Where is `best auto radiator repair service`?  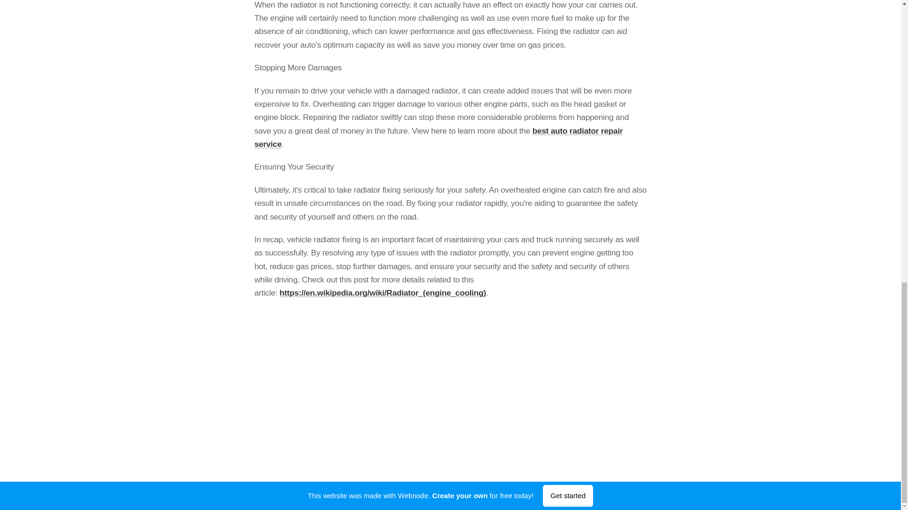
best auto radiator repair service is located at coordinates (438, 137).